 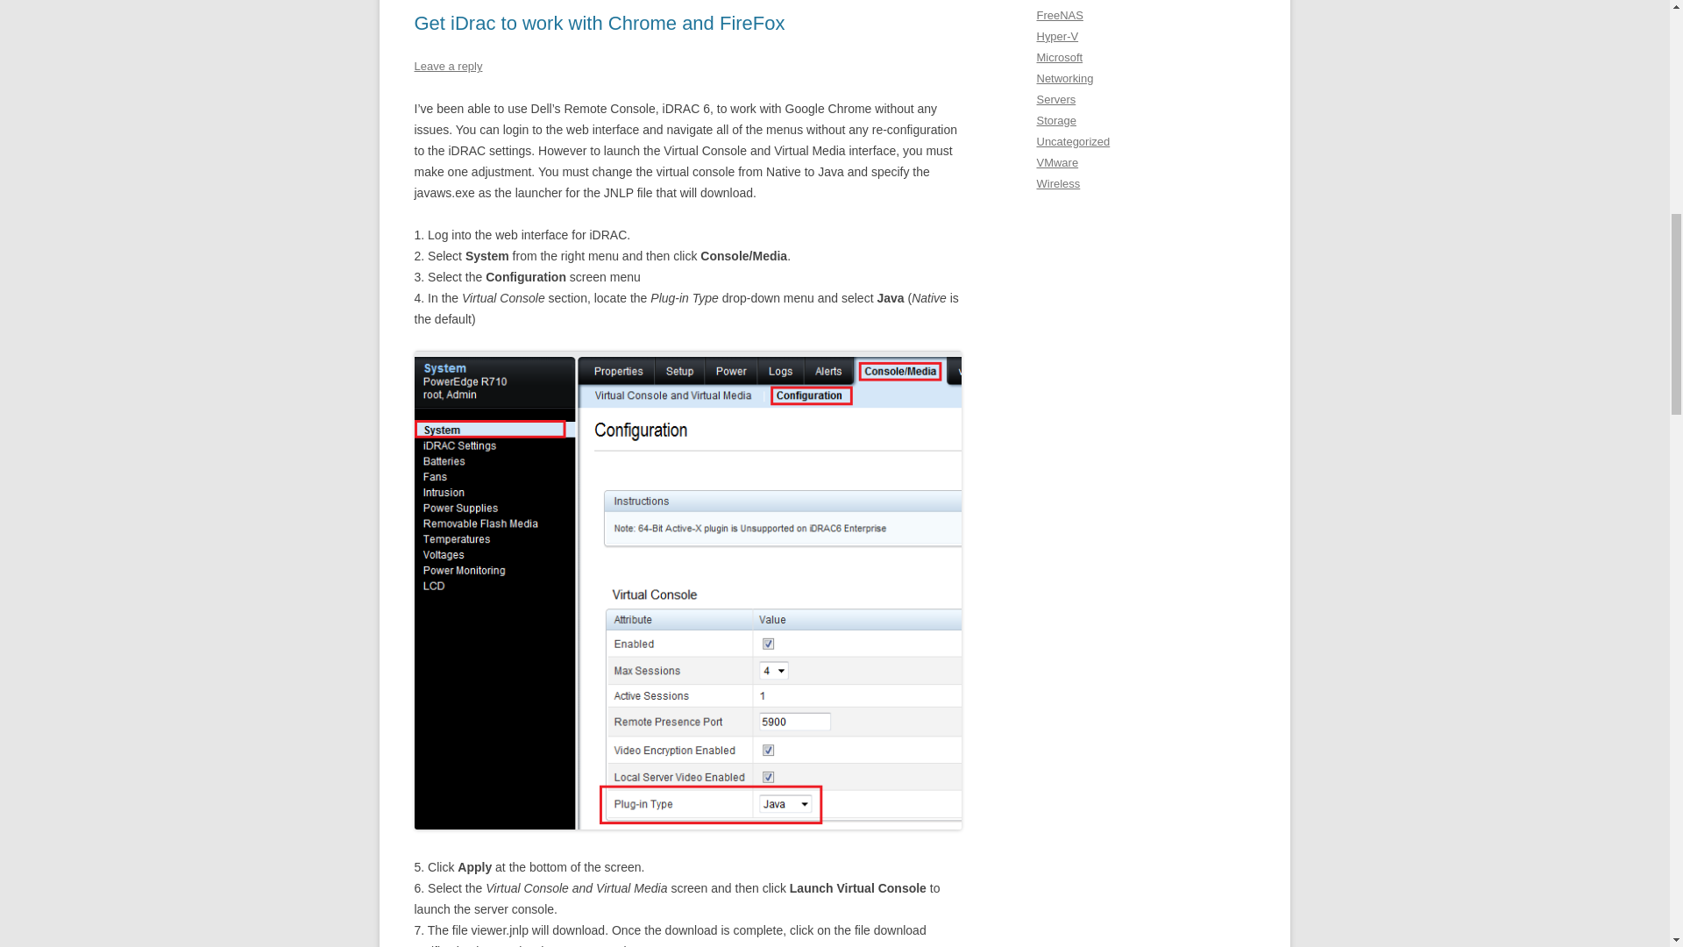 I want to click on FreeNAS, so click(x=1059, y=14).